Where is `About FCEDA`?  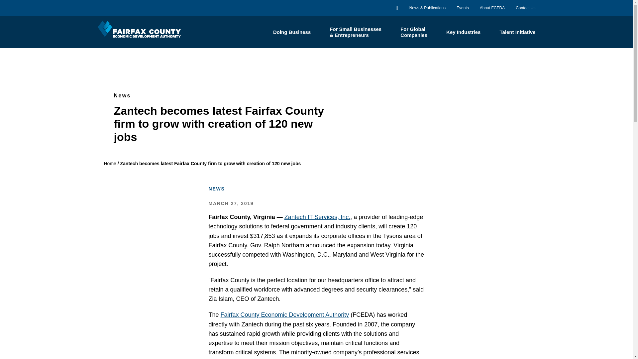
About FCEDA is located at coordinates (492, 8).